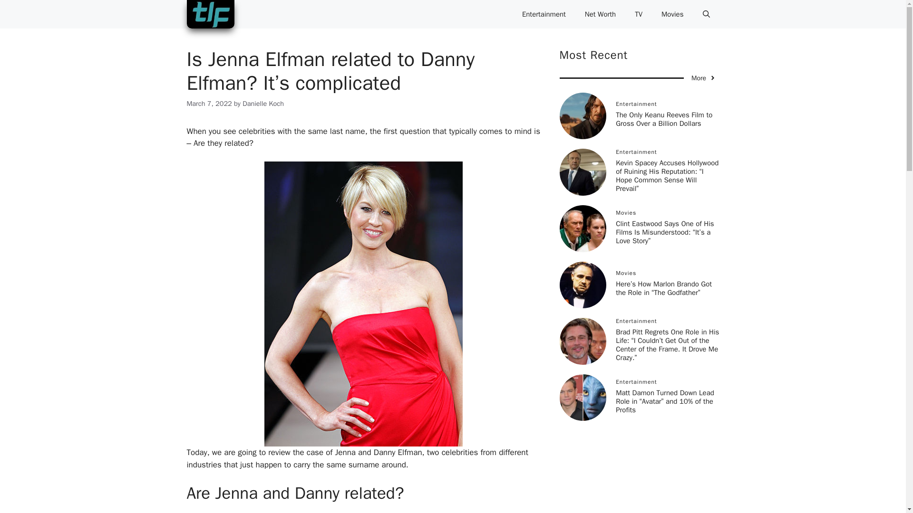 The height and width of the screenshot is (513, 913). I want to click on Danielle Koch, so click(263, 104).